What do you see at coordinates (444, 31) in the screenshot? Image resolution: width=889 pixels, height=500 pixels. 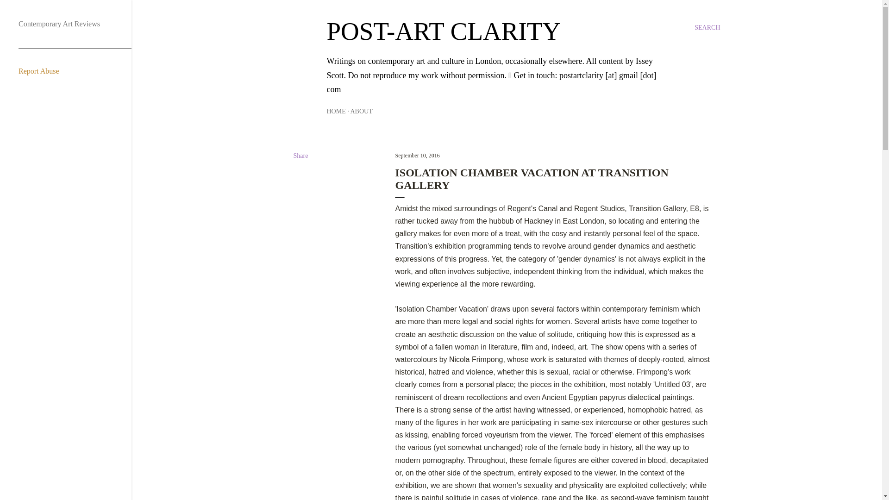 I see `POST-ART CLARITY` at bounding box center [444, 31].